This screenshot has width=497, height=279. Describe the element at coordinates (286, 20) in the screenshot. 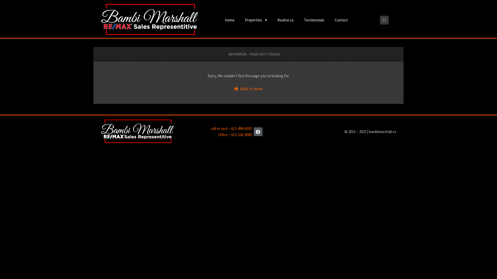

I see `Realtor.ca` at that location.